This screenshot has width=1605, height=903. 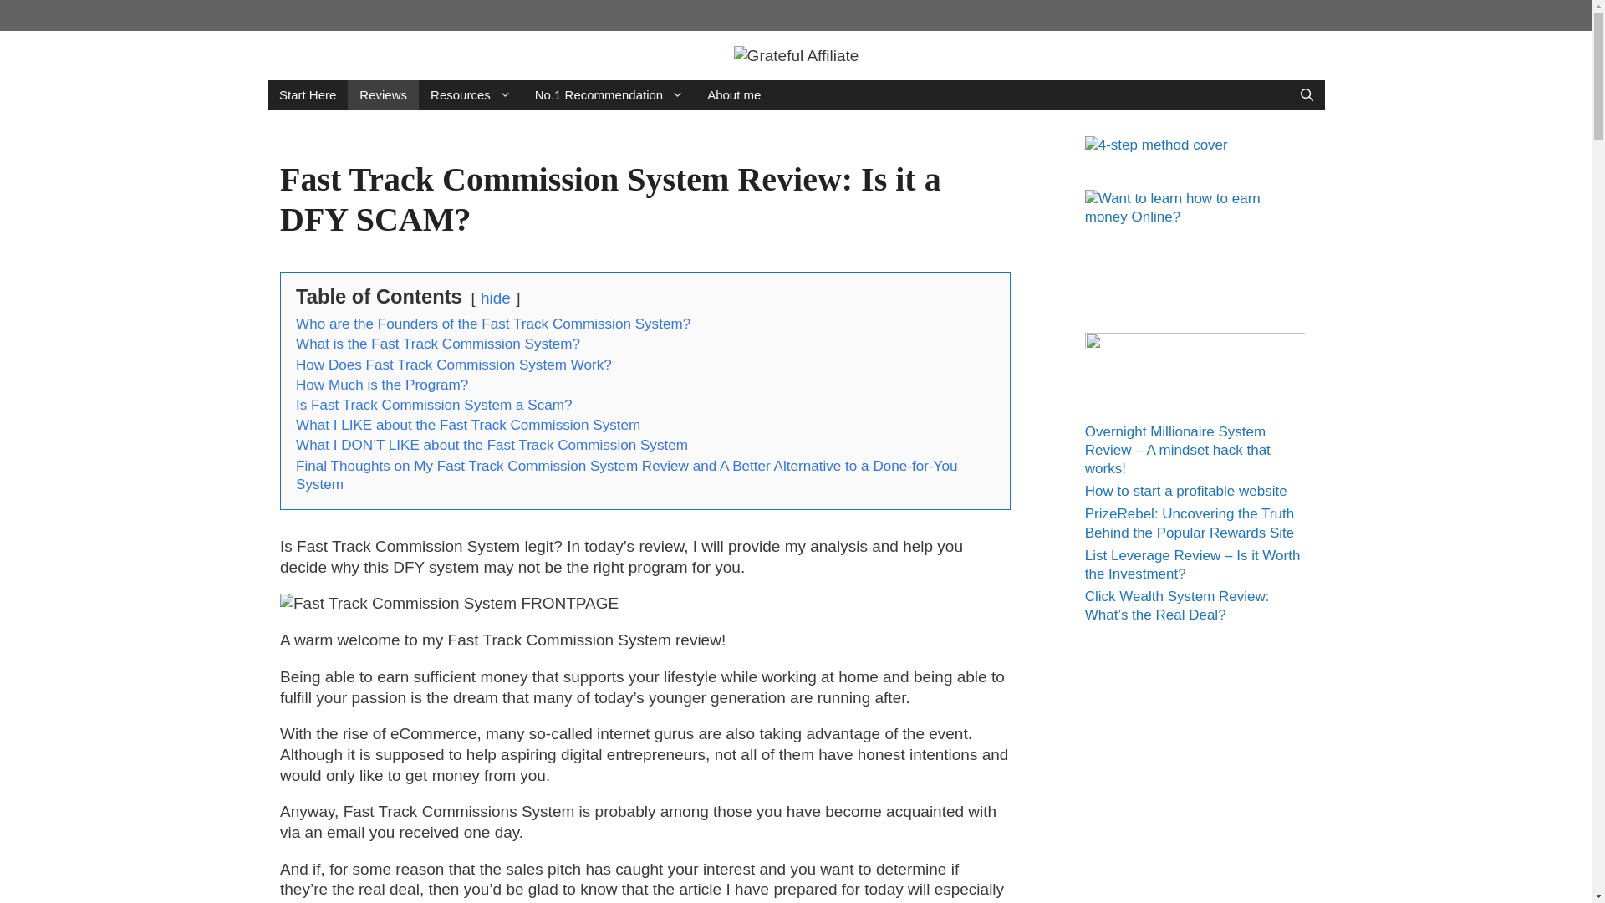 I want to click on How Much is the Program?, so click(x=381, y=385).